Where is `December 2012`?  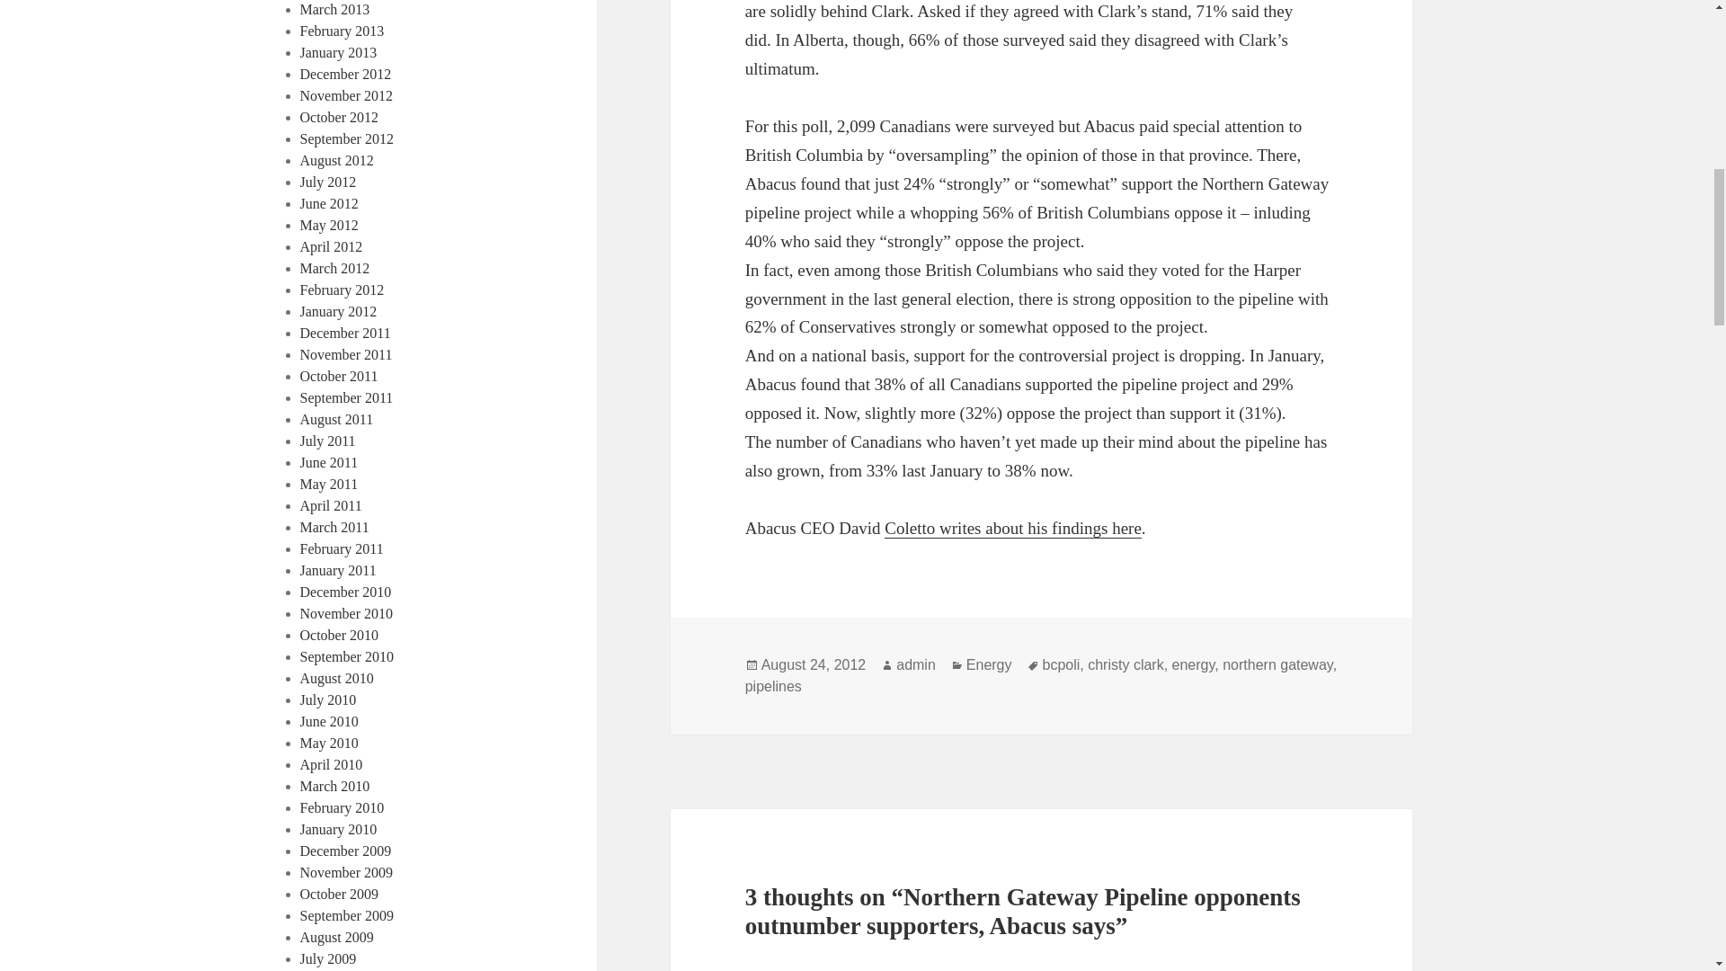 December 2012 is located at coordinates (345, 74).